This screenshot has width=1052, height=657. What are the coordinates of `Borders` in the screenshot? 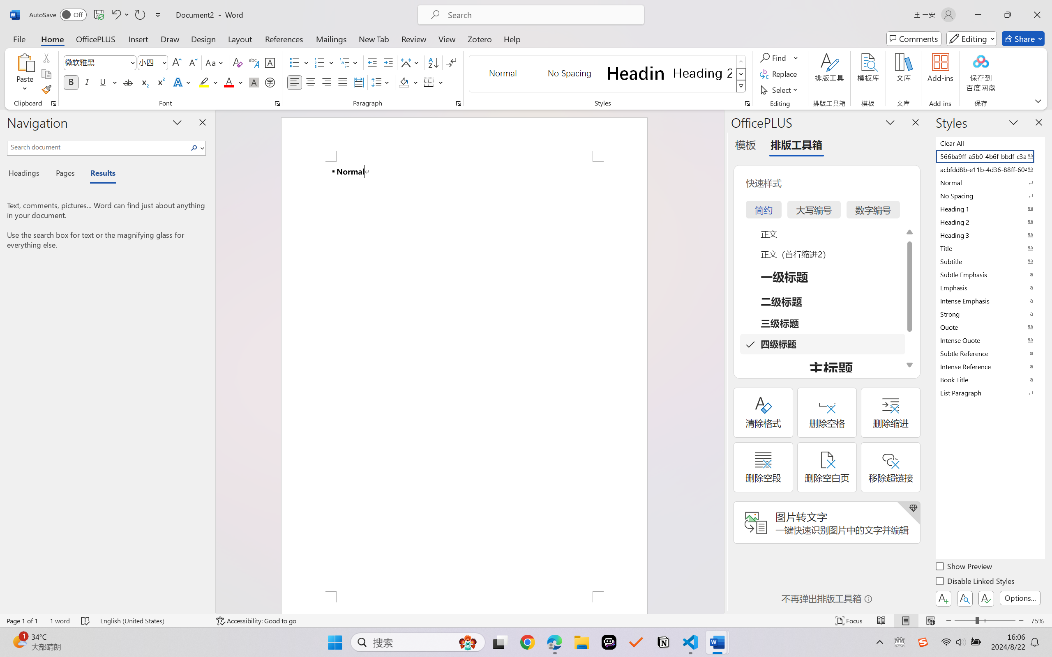 It's located at (429, 82).